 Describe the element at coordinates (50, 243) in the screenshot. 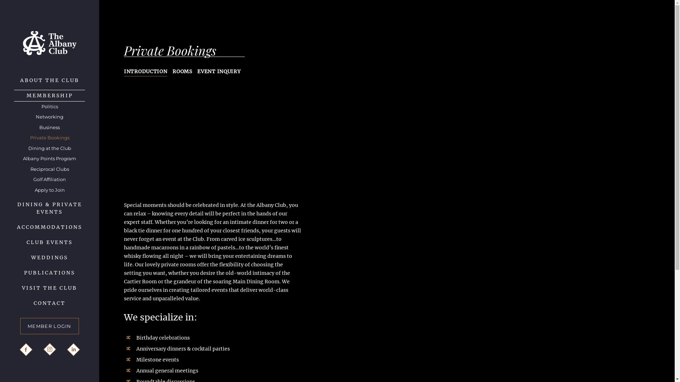

I see `CLUB EVENTS` at that location.